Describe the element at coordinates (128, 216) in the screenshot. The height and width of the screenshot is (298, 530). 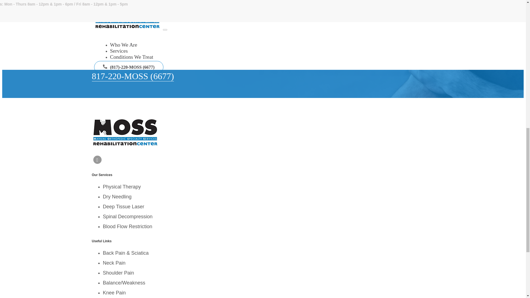
I see `Spinal Decompression` at that location.